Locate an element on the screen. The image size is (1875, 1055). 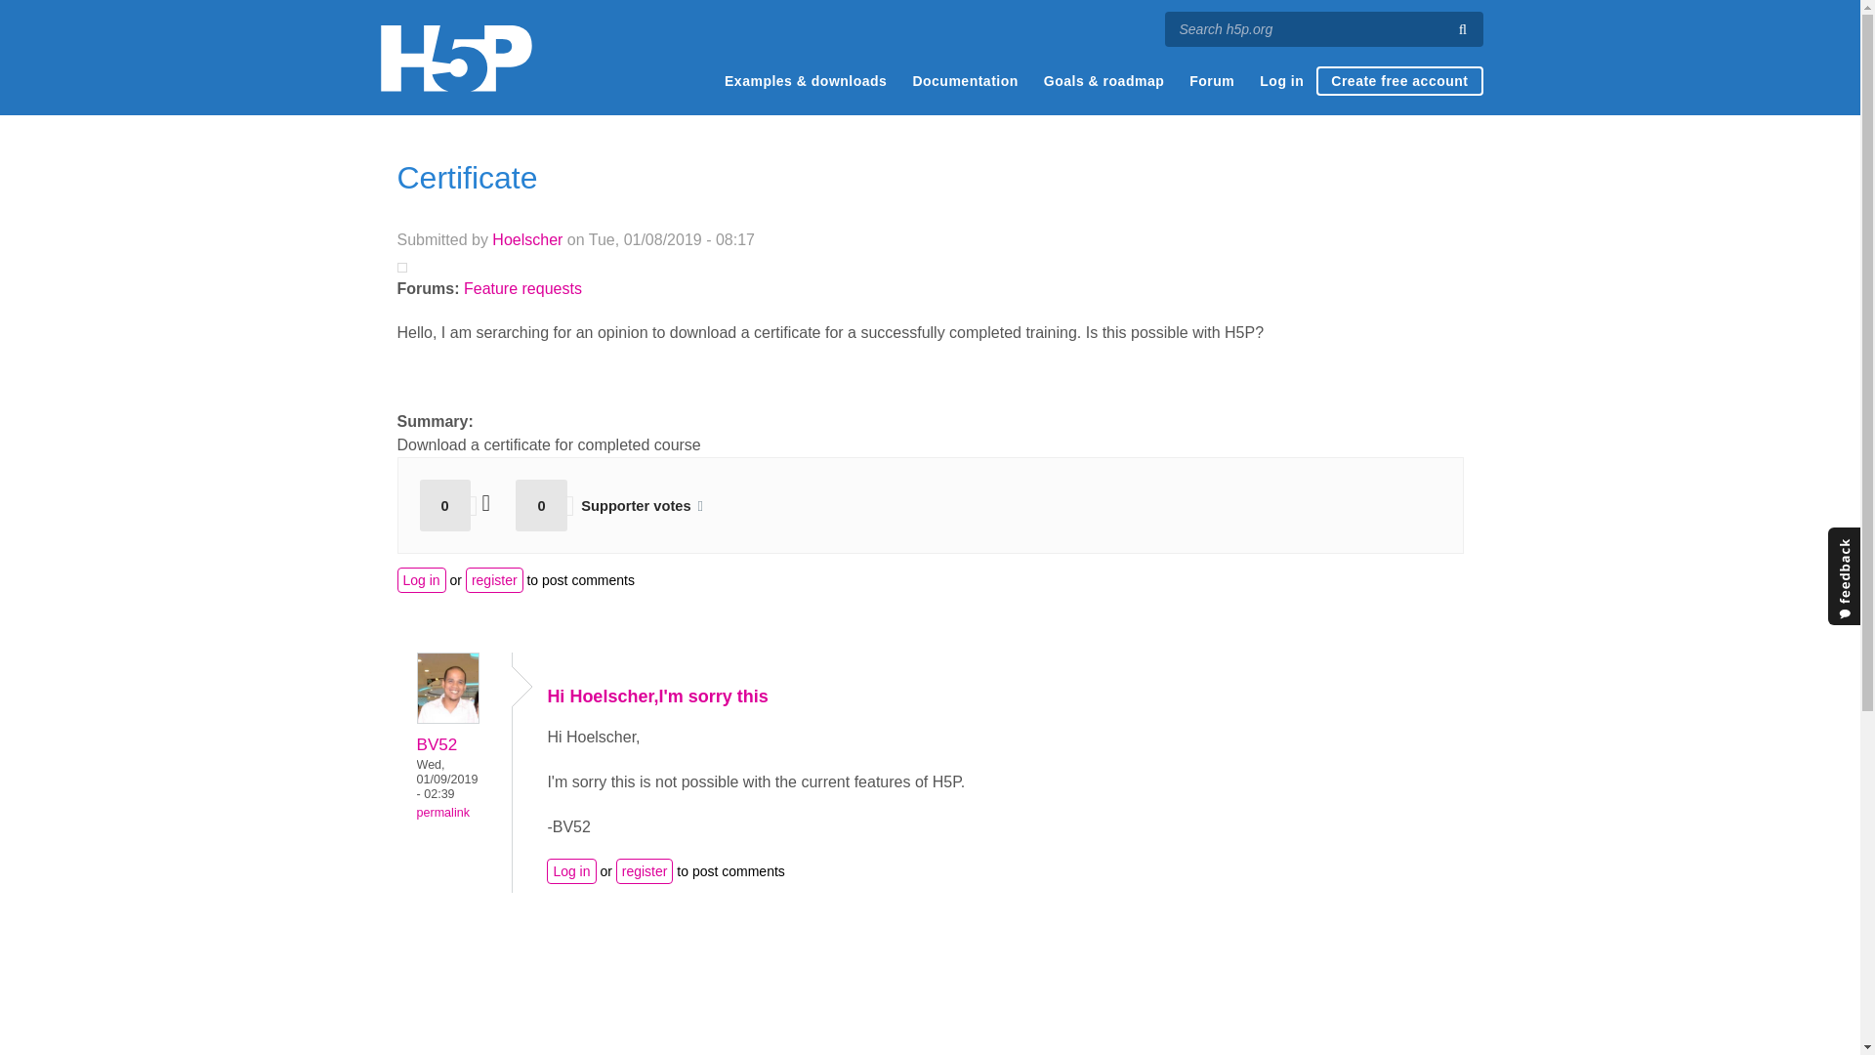
BV52 is located at coordinates (437, 744).